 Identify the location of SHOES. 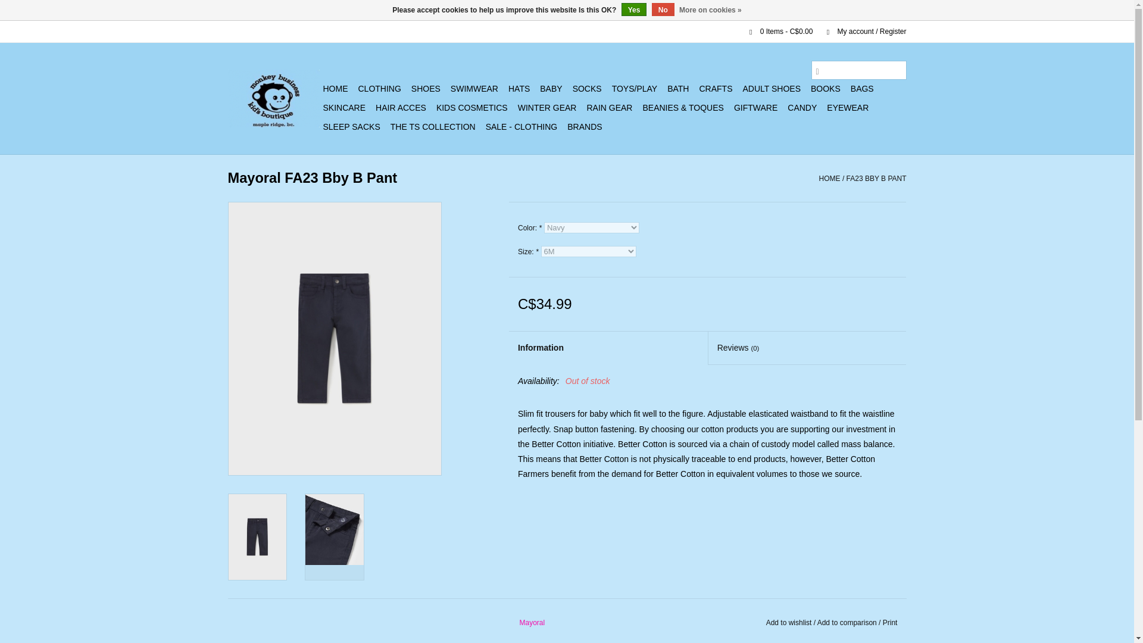
(426, 88).